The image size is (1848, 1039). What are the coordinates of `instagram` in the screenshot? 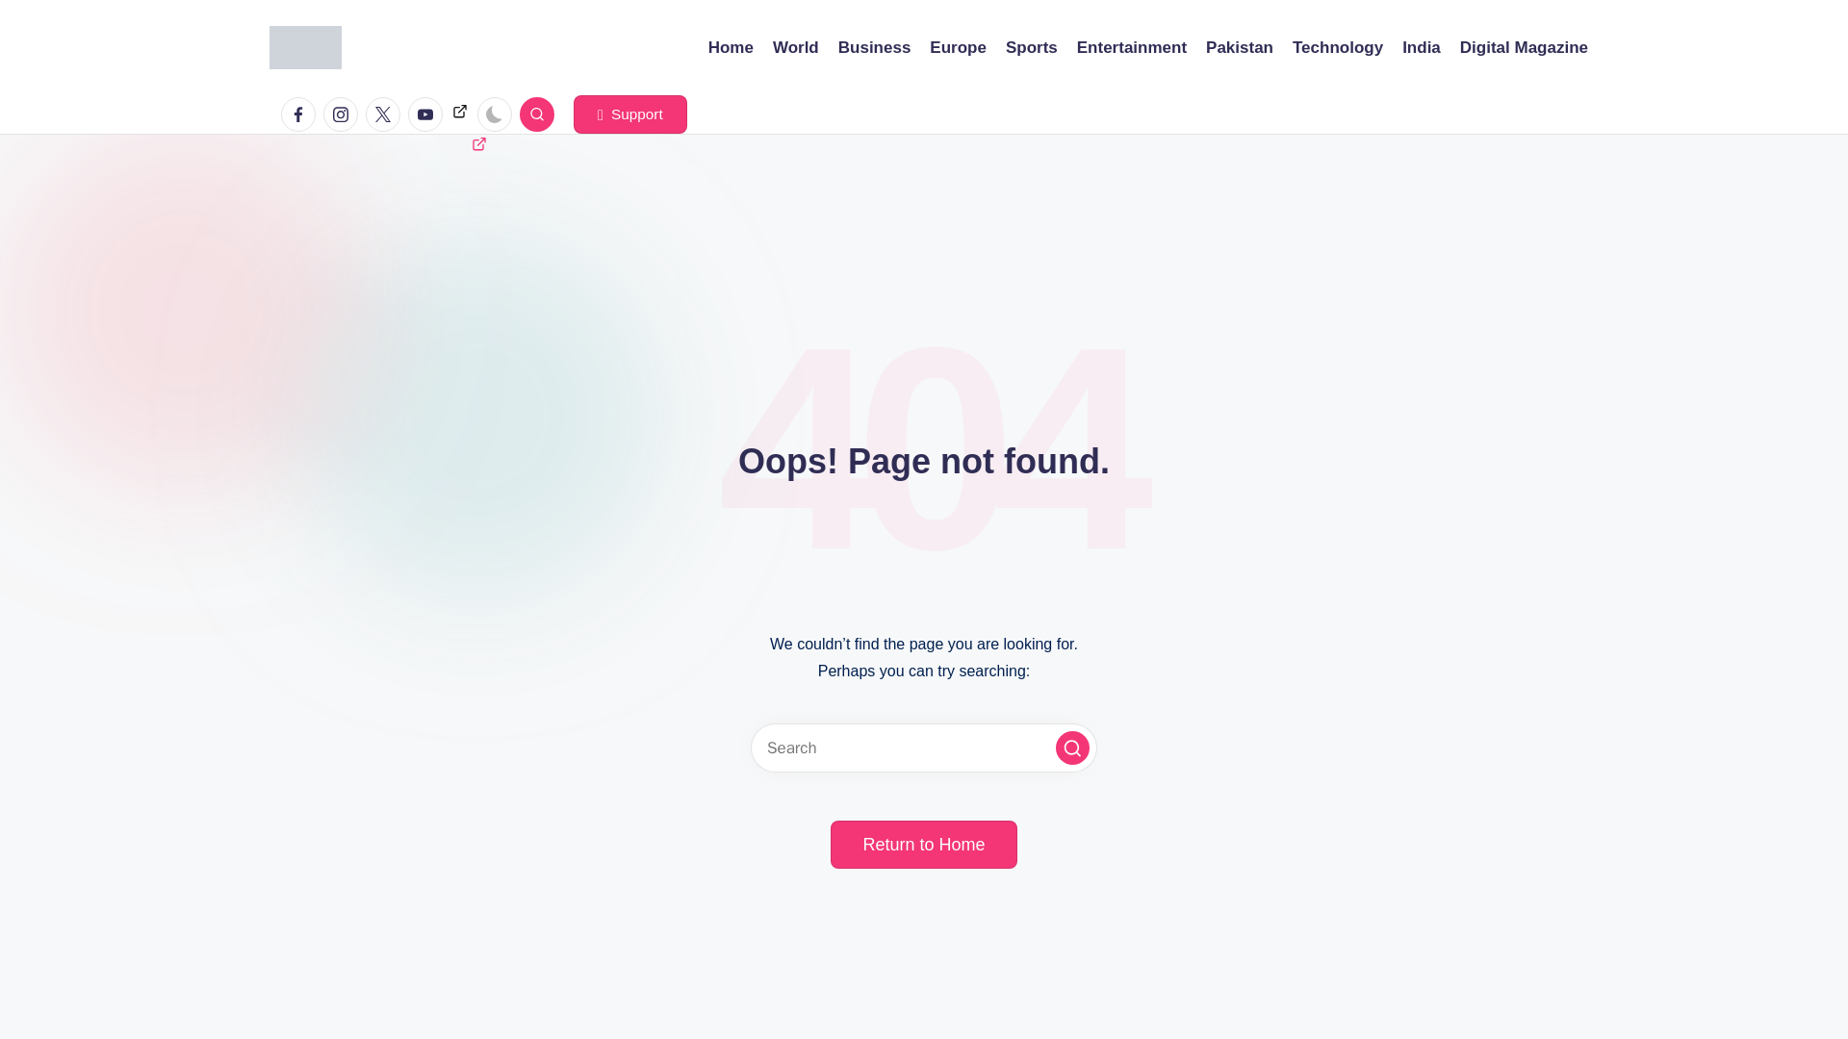 It's located at (345, 114).